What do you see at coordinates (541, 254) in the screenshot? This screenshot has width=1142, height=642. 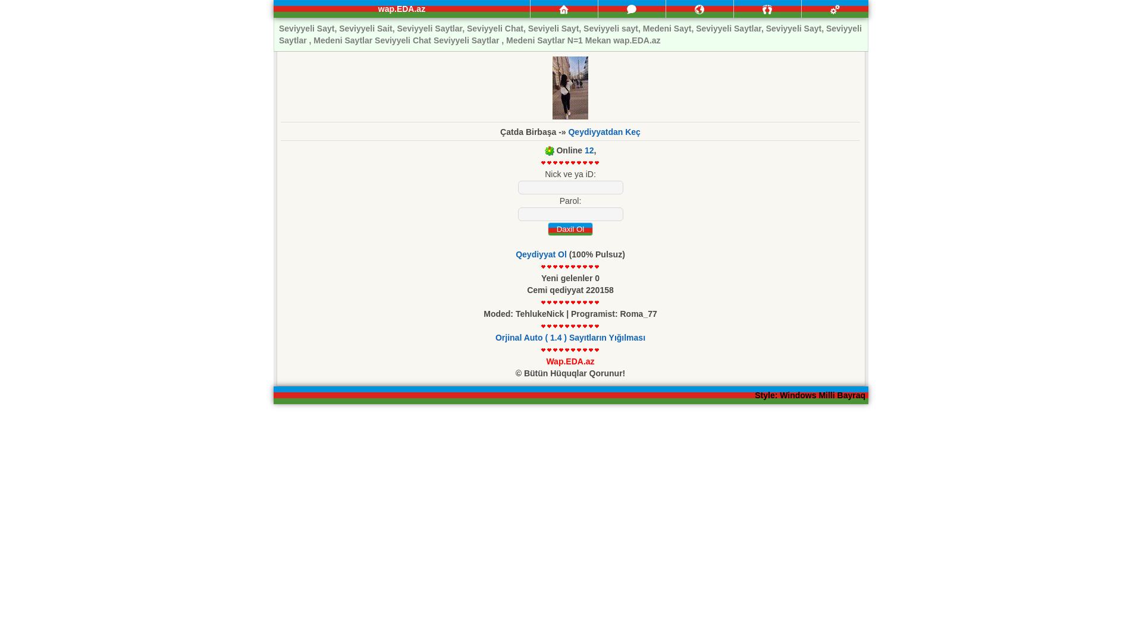 I see `Qeydiyyat Ol` at bounding box center [541, 254].